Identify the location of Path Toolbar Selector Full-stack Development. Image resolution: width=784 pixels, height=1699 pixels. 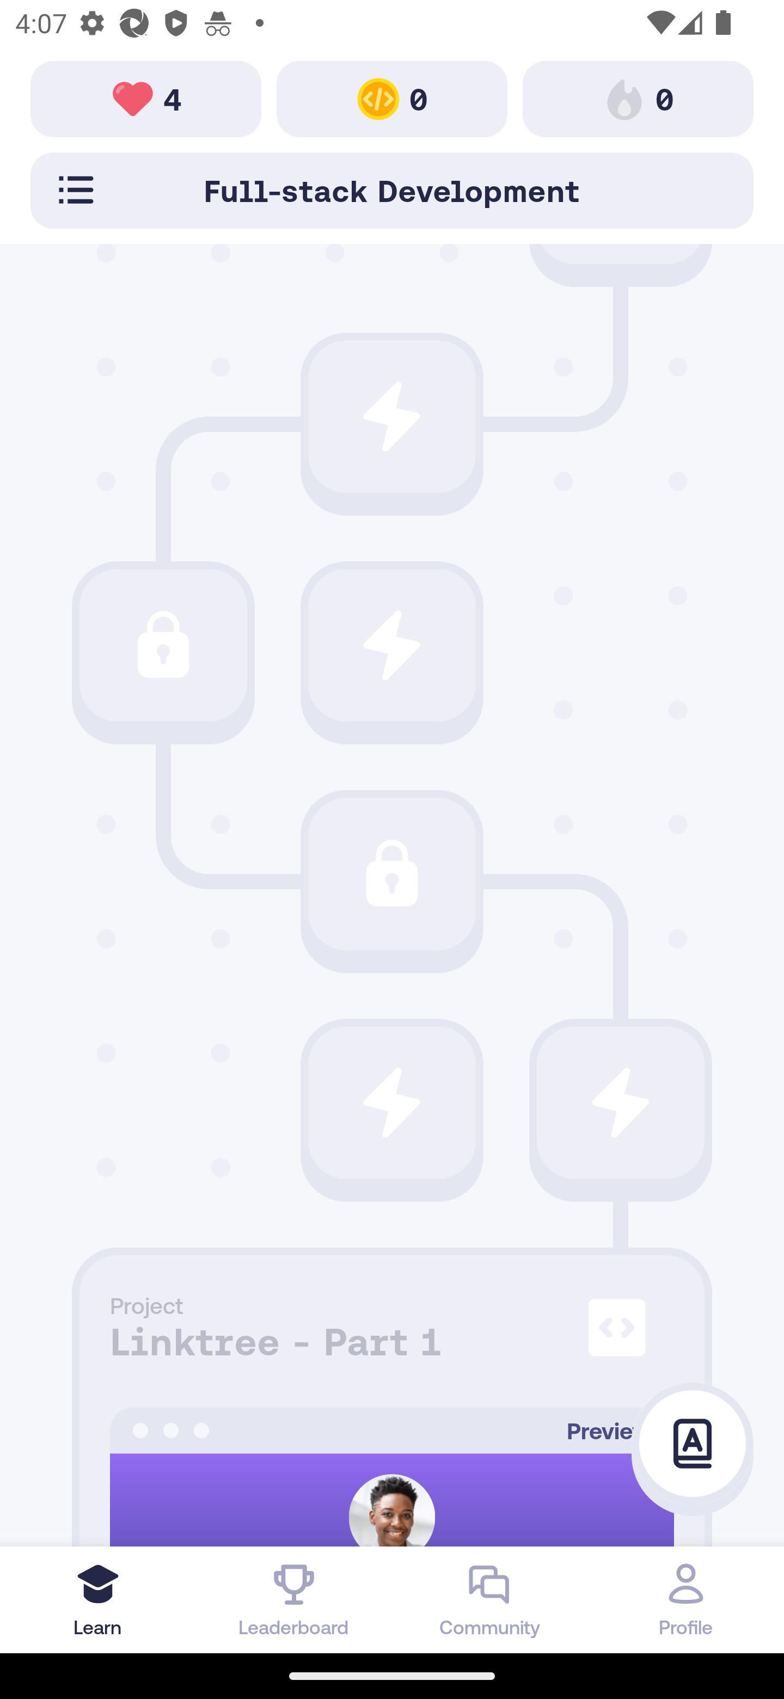
(392, 190).